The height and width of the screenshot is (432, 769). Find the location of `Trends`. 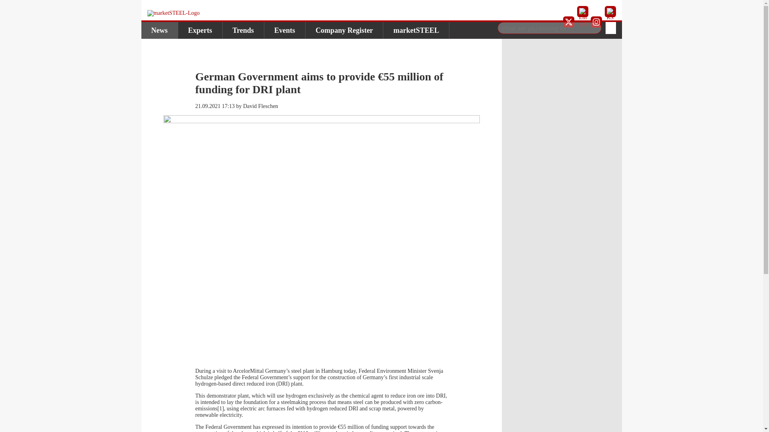

Trends is located at coordinates (244, 30).